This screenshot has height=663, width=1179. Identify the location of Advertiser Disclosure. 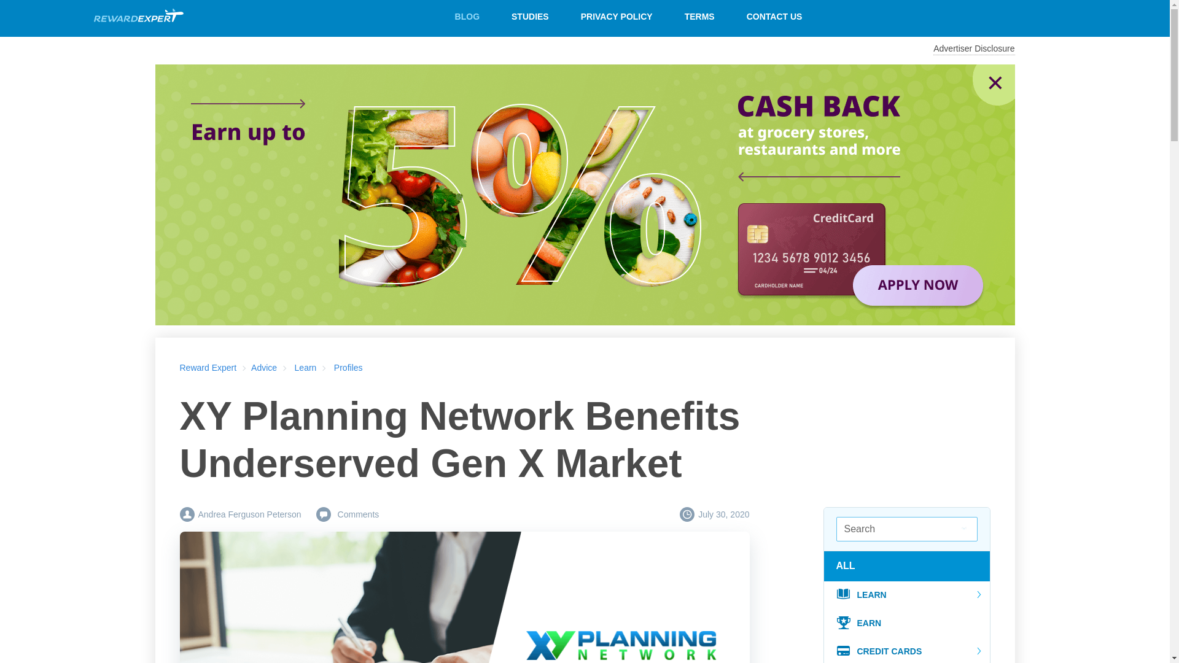
(974, 49).